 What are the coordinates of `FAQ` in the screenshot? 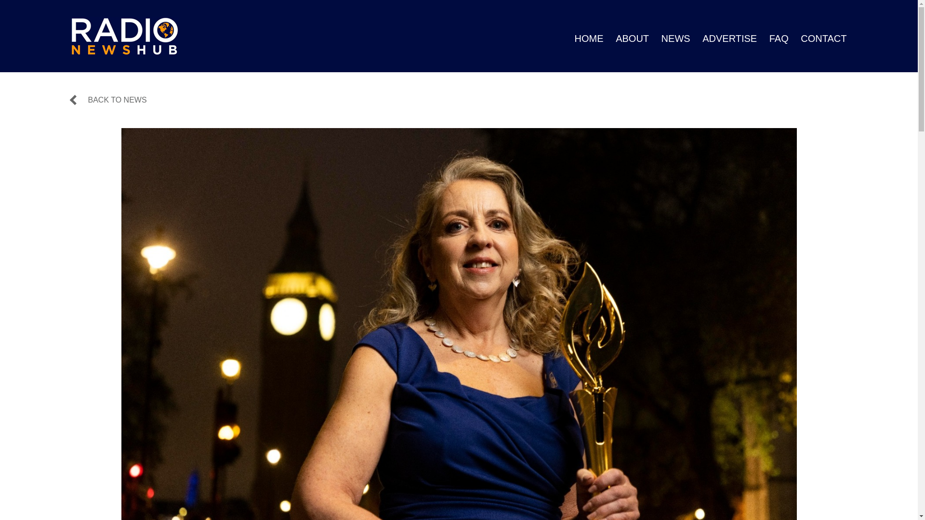 It's located at (779, 39).